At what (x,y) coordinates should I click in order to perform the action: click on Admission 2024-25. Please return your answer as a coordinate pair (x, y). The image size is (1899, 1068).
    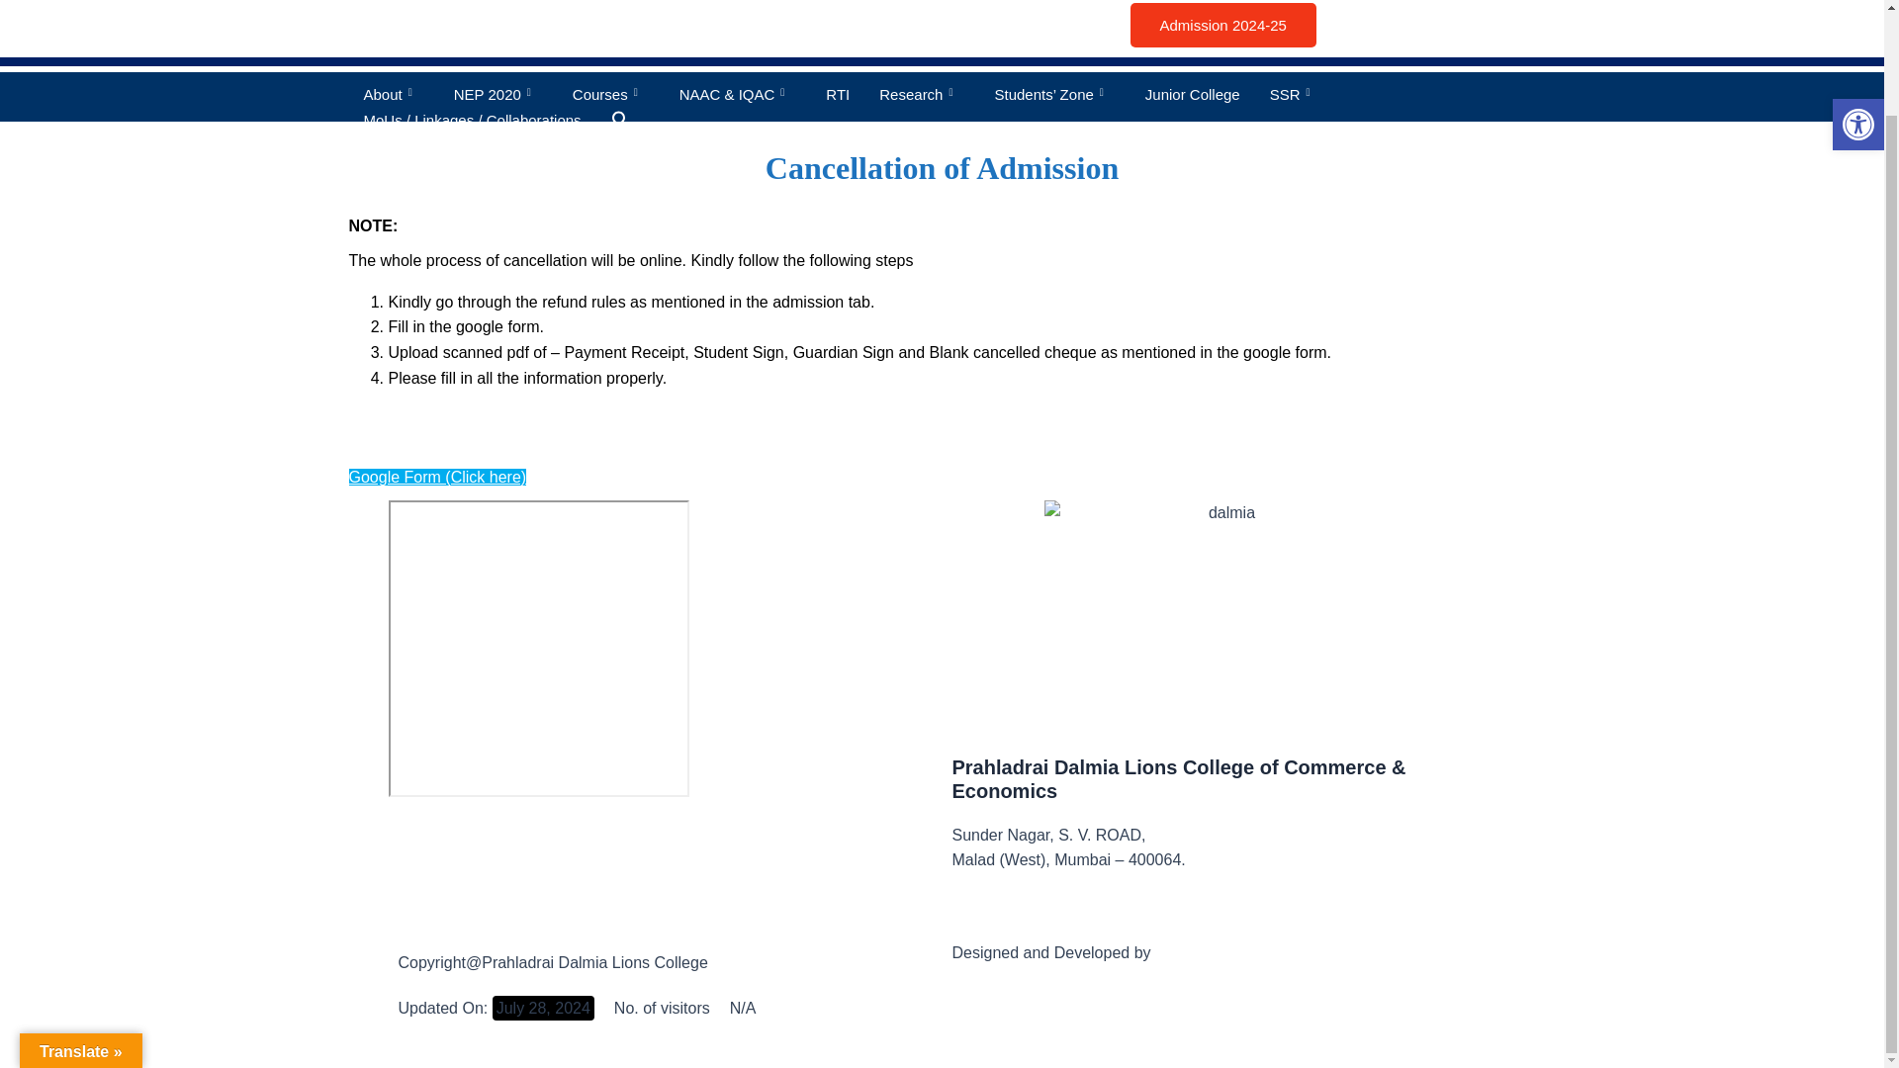
    Looking at the image, I should click on (1222, 25).